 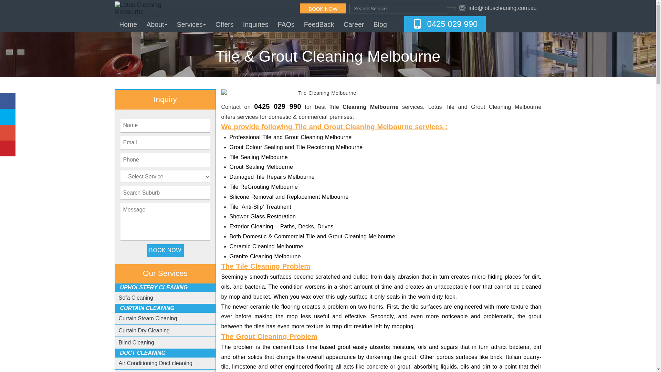 I want to click on Blog, so click(x=380, y=24).